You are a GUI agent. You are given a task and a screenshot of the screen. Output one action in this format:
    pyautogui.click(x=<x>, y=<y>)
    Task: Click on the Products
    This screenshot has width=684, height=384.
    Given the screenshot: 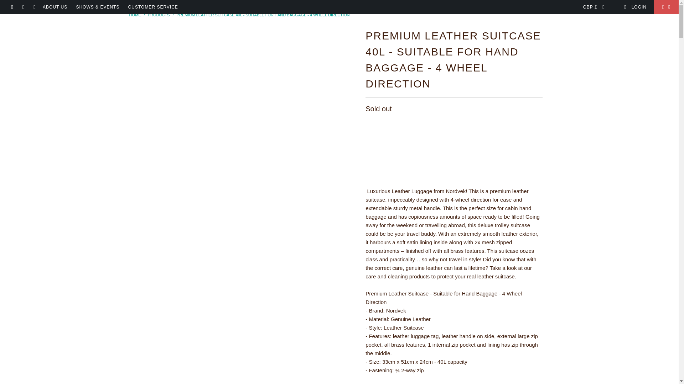 What is the action you would take?
    pyautogui.click(x=159, y=15)
    